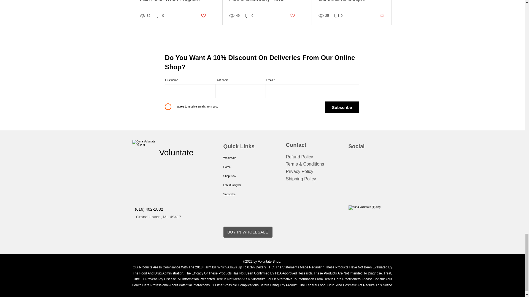 Image resolution: width=529 pixels, height=297 pixels. I want to click on Wholesale, so click(245, 158).